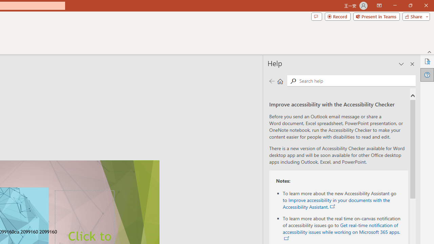 The image size is (434, 244). I want to click on 2312.03032v2.pdf, so click(326, 151).